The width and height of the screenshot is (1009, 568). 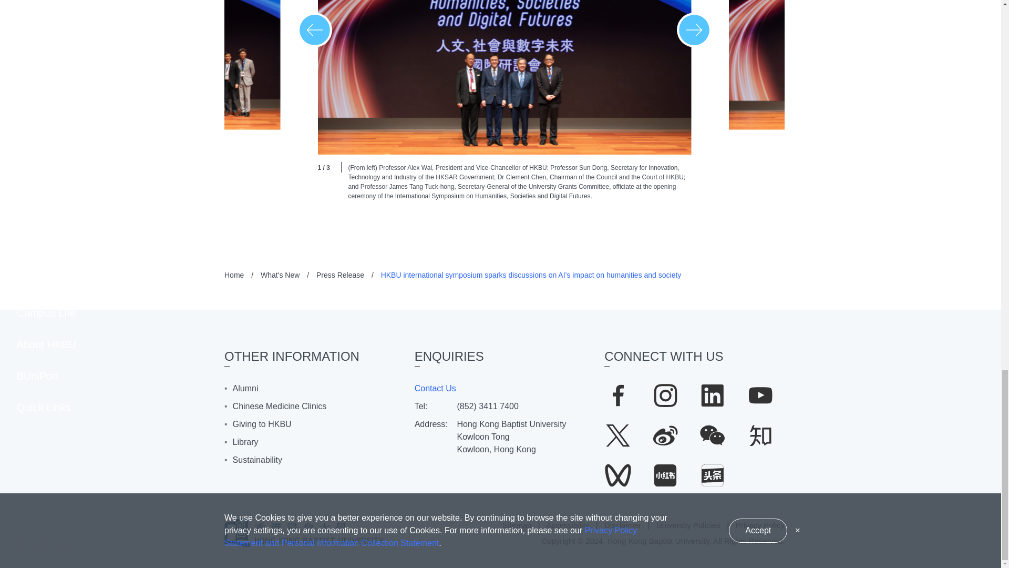 What do you see at coordinates (760, 435) in the screenshot?
I see `Zhihu` at bounding box center [760, 435].